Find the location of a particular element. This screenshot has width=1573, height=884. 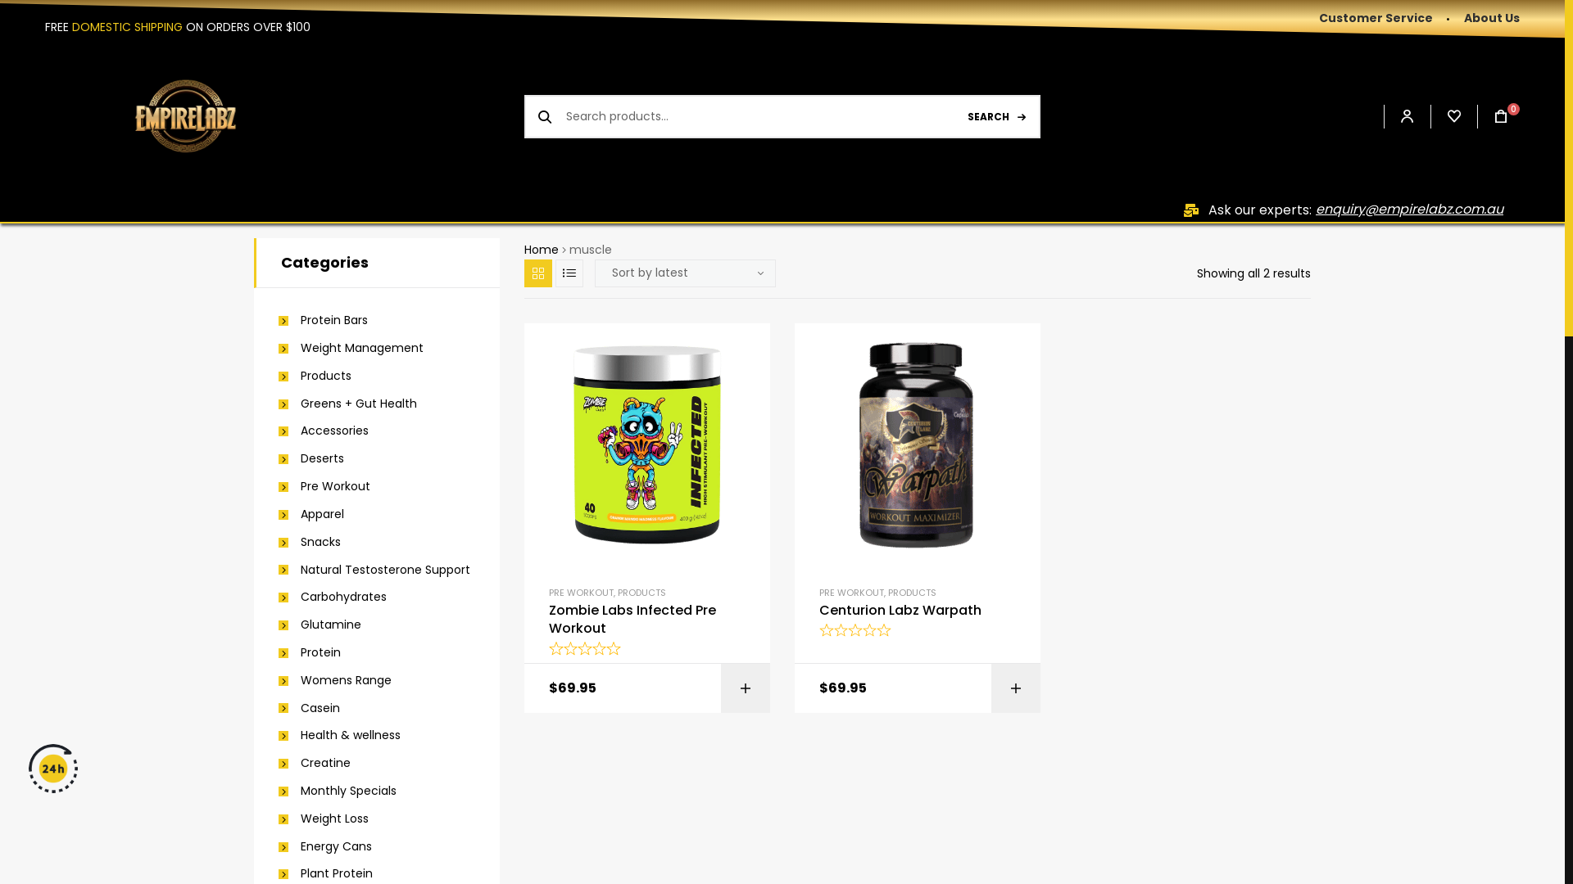

Home is located at coordinates (542, 250).